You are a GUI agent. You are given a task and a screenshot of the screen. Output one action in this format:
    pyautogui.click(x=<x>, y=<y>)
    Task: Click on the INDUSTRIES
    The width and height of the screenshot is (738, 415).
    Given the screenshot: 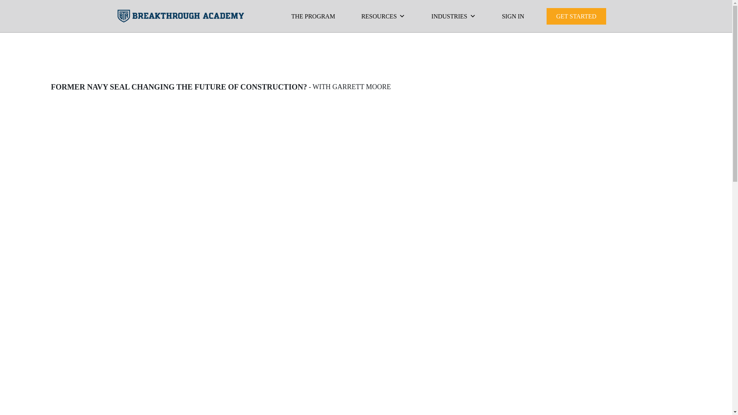 What is the action you would take?
    pyautogui.click(x=453, y=16)
    